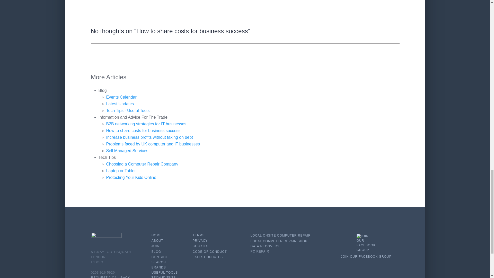  What do you see at coordinates (207, 257) in the screenshot?
I see `LATEST UPDATES` at bounding box center [207, 257].